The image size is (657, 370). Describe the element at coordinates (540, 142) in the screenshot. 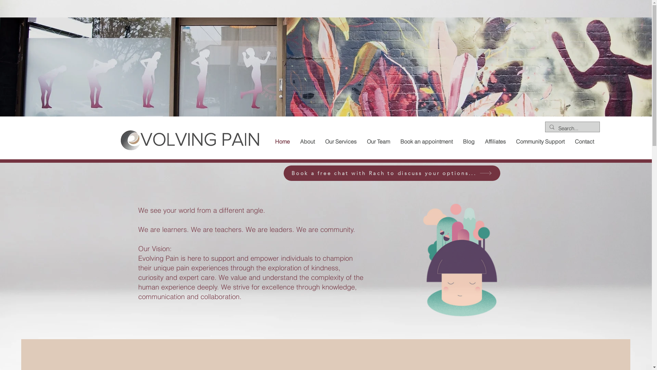

I see `Community Support` at that location.